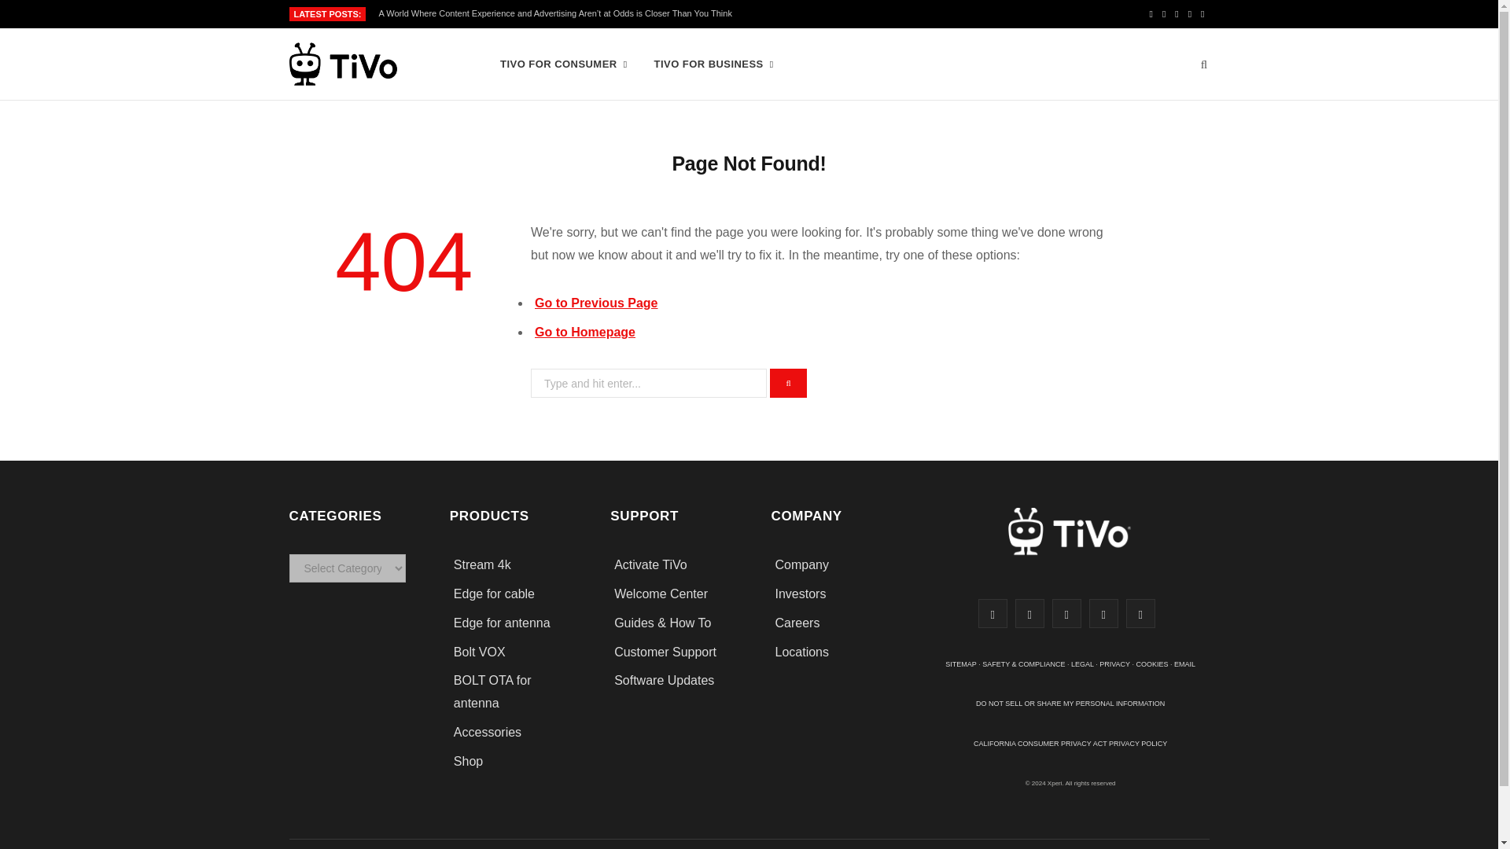 The height and width of the screenshot is (849, 1510). What do you see at coordinates (595, 303) in the screenshot?
I see `Go to Previous Page` at bounding box center [595, 303].